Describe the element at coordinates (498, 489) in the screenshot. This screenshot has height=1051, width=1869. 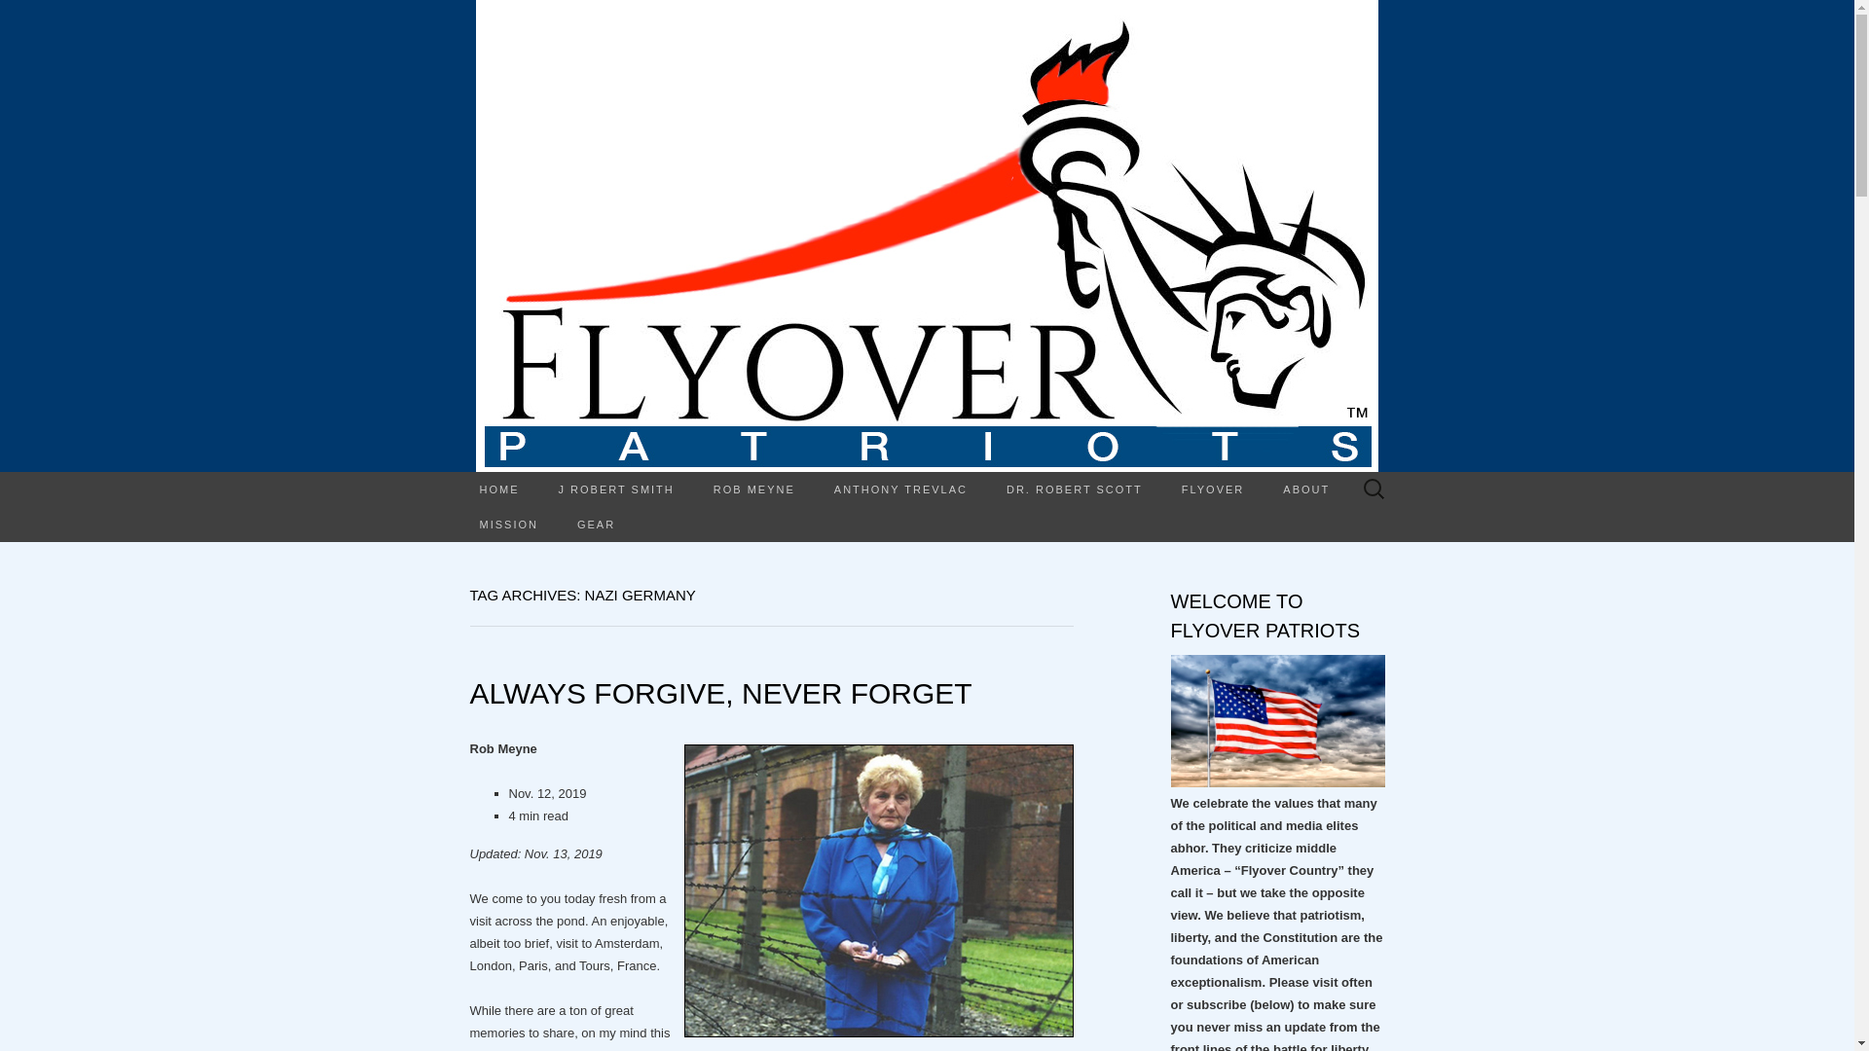
I see `HOME` at that location.